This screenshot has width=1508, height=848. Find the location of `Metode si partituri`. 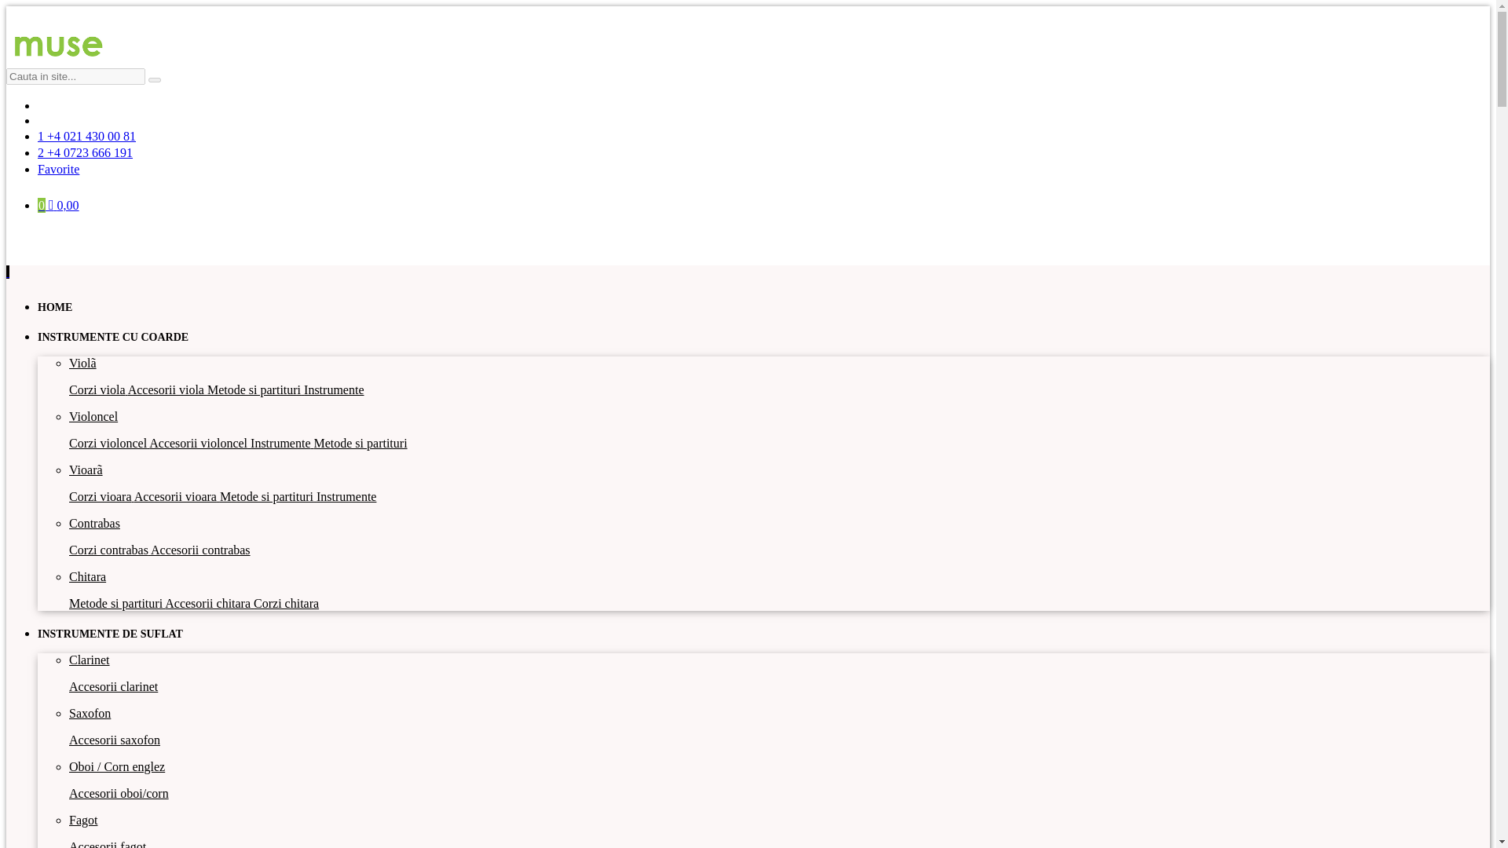

Metode si partituri is located at coordinates (360, 443).